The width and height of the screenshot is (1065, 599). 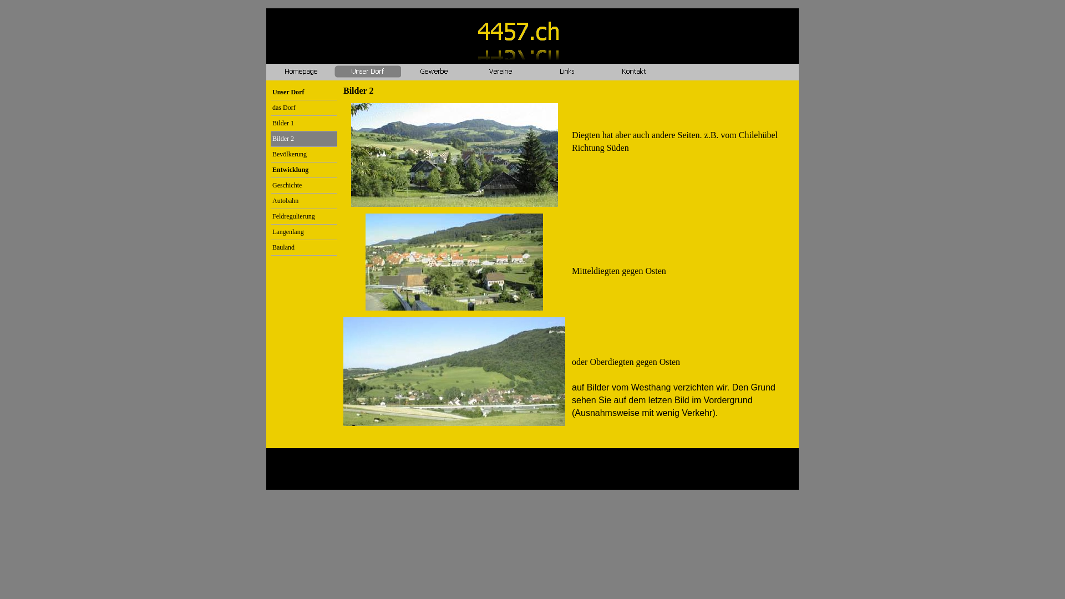 What do you see at coordinates (304, 139) in the screenshot?
I see `Bilder 2` at bounding box center [304, 139].